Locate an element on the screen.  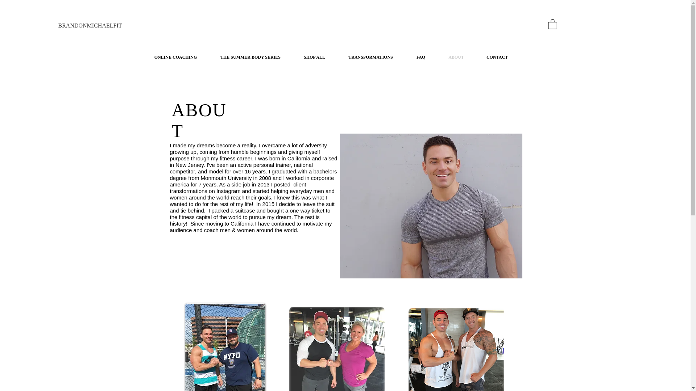
ABOUT is located at coordinates (456, 57).